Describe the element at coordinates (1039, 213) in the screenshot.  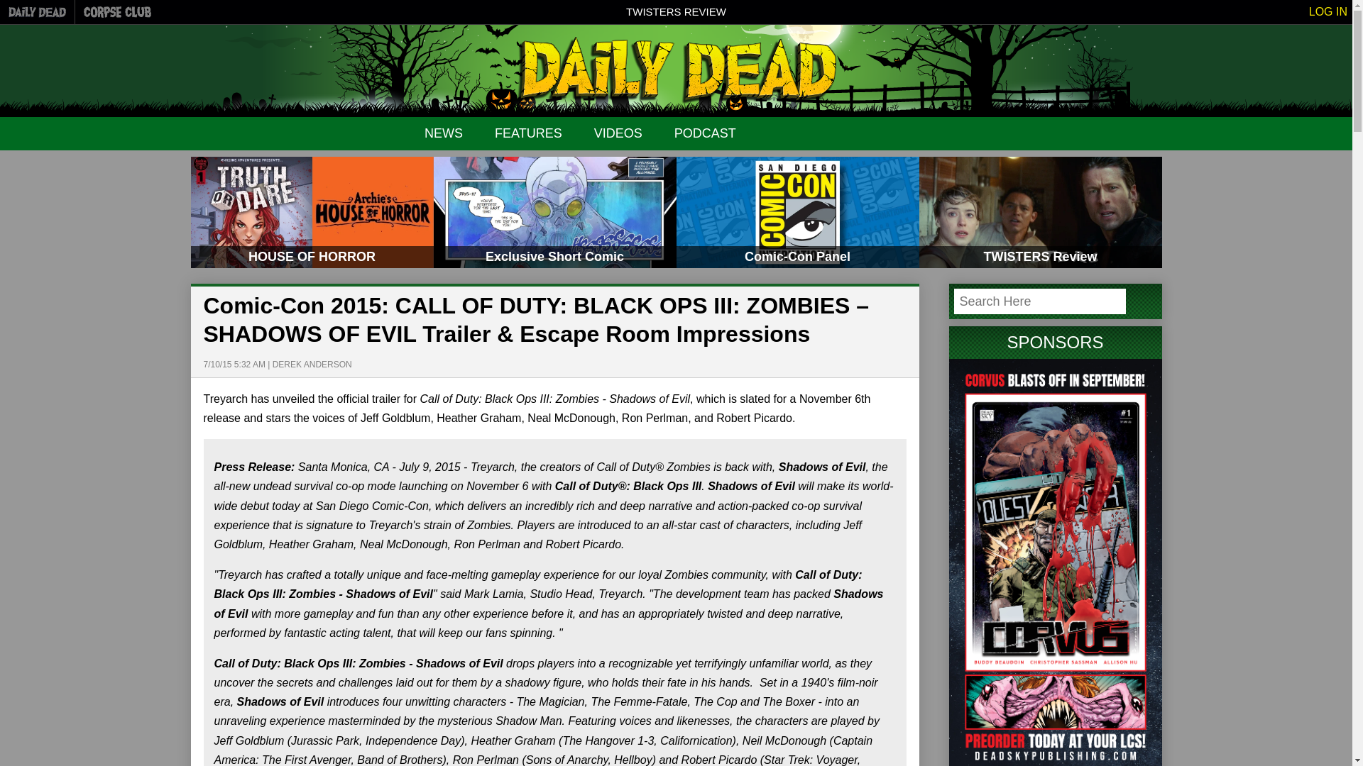
I see `TWISTERS Review` at that location.